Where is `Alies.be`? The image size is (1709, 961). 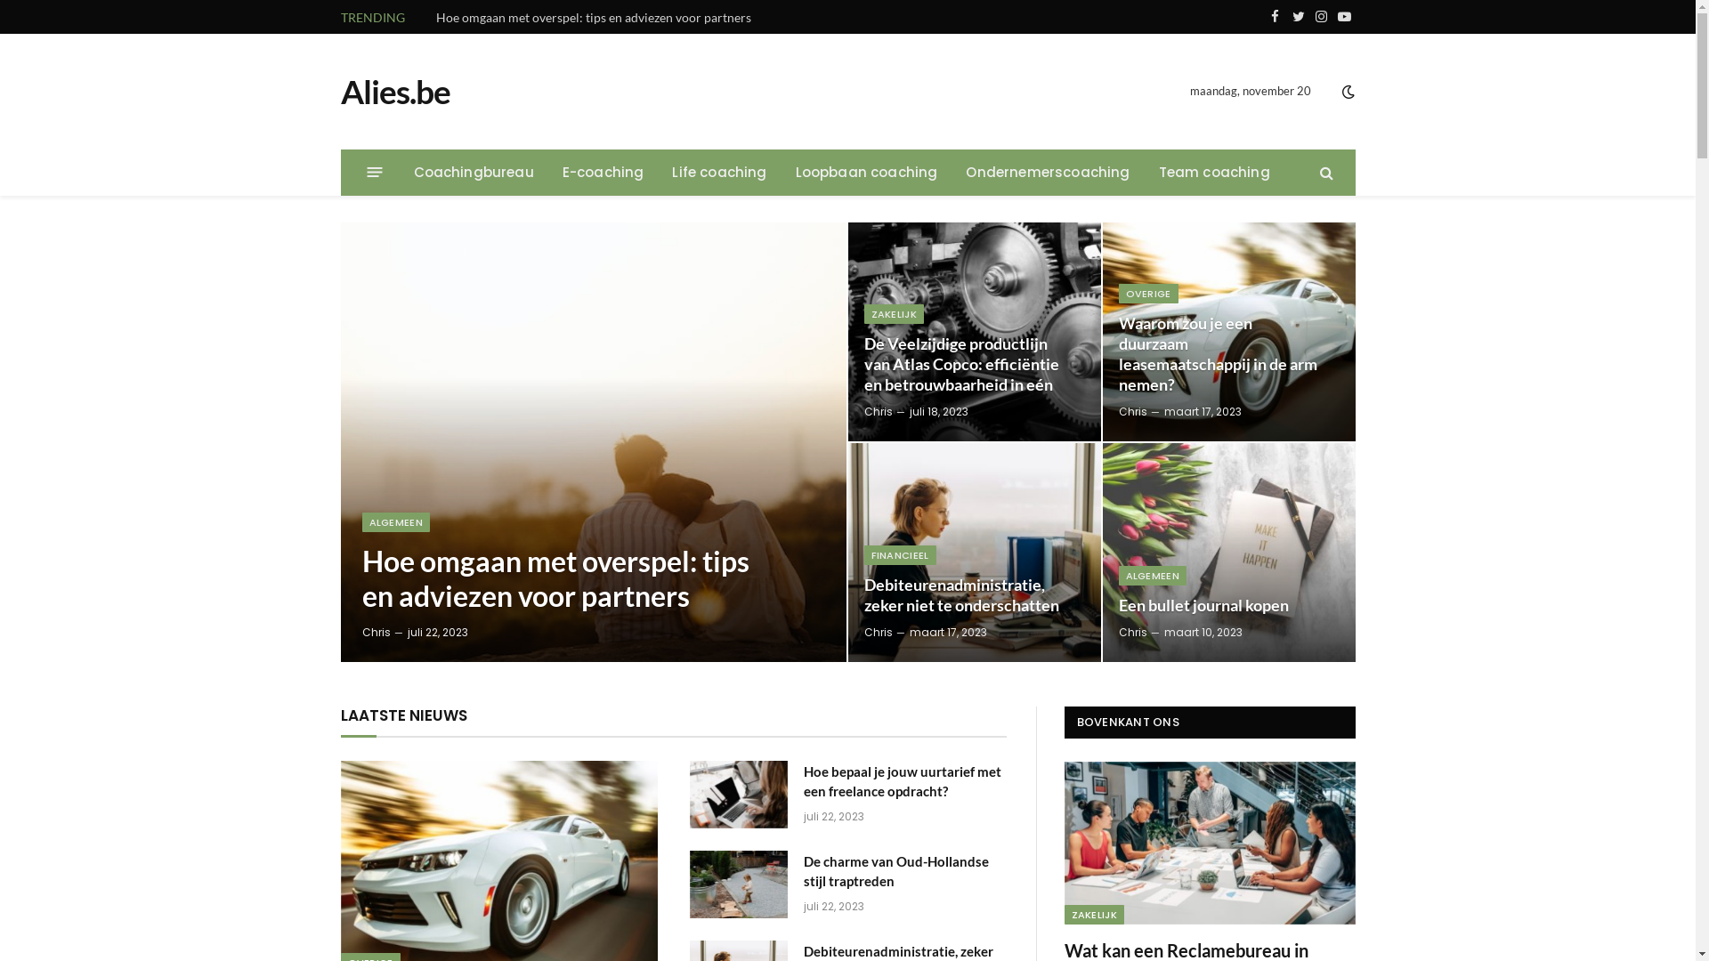
Alies.be is located at coordinates (394, 92).